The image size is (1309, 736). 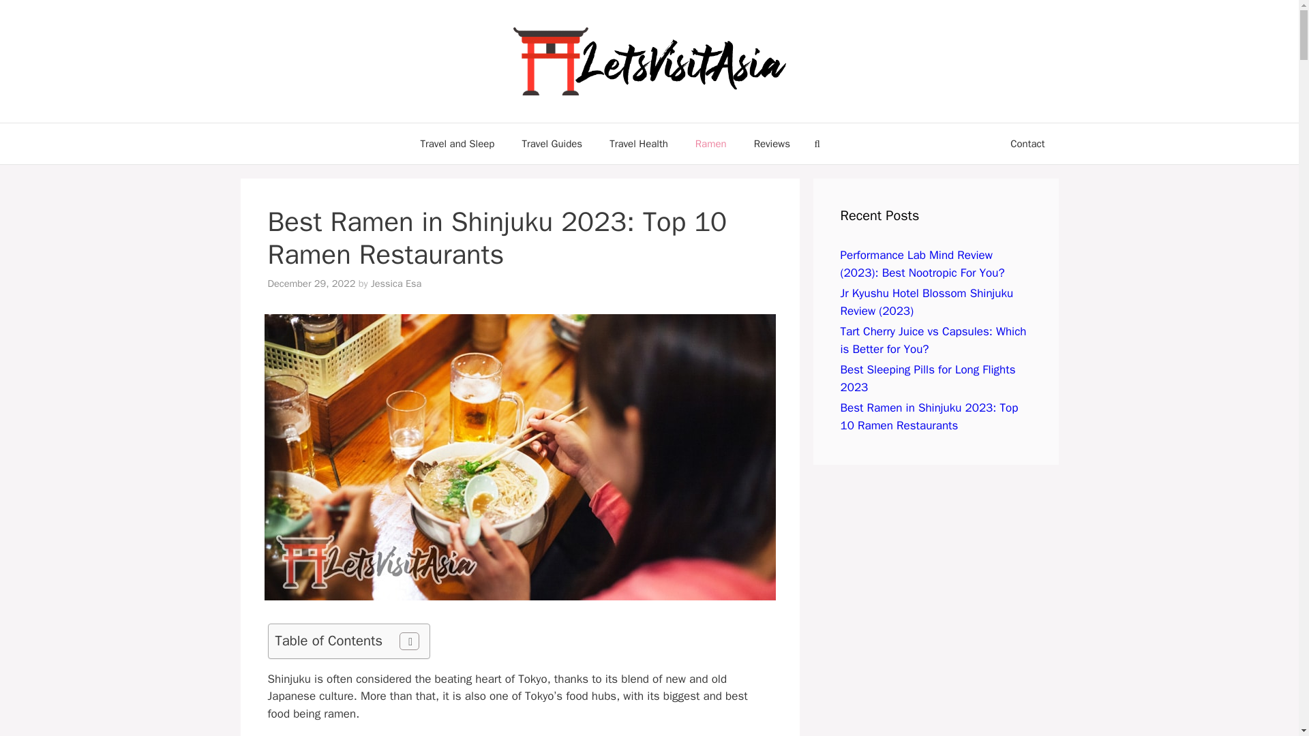 What do you see at coordinates (711, 143) in the screenshot?
I see `Ramen` at bounding box center [711, 143].